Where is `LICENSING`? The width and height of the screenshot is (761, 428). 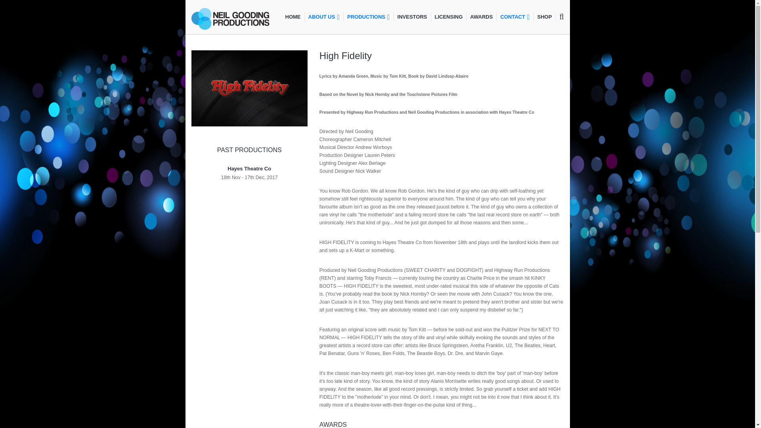
LICENSING is located at coordinates (448, 17).